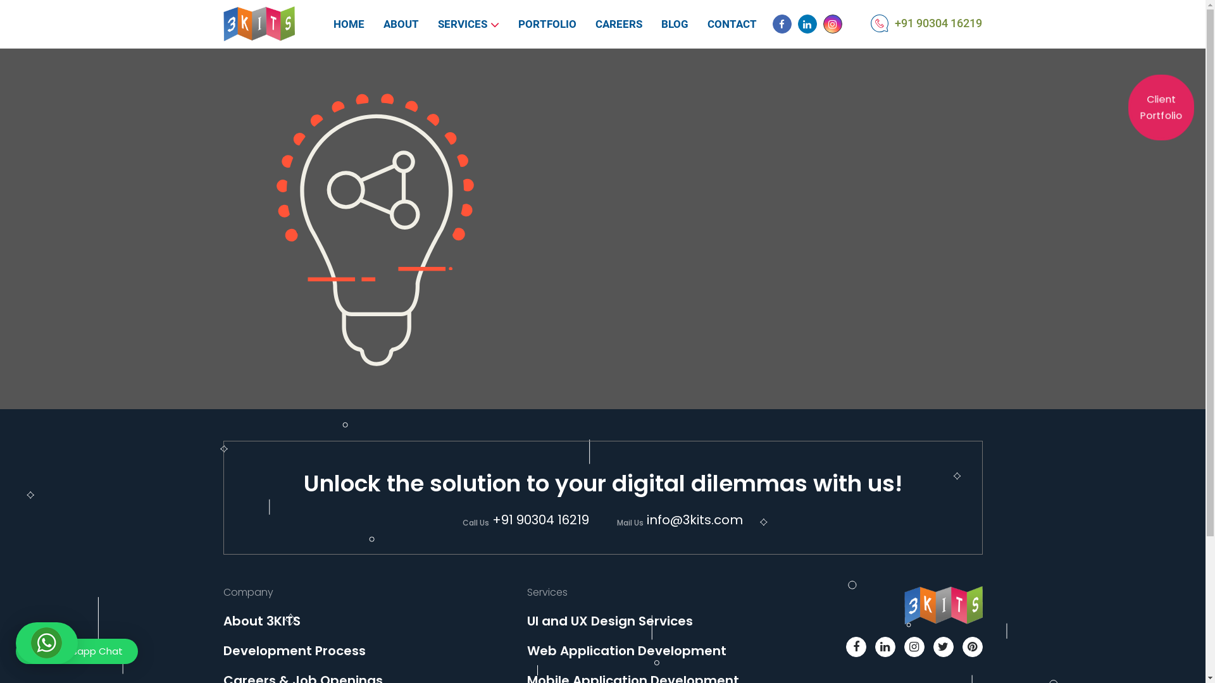 The width and height of the screenshot is (1215, 683). Describe the element at coordinates (349, 24) in the screenshot. I see `HOME` at that location.